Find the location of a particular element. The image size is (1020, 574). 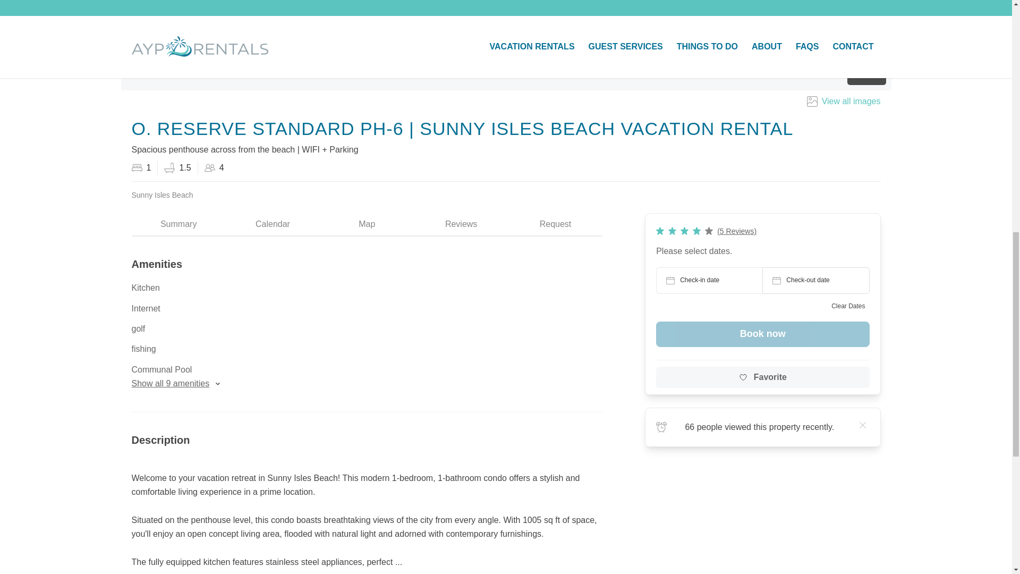

Calendar is located at coordinates (273, 224).